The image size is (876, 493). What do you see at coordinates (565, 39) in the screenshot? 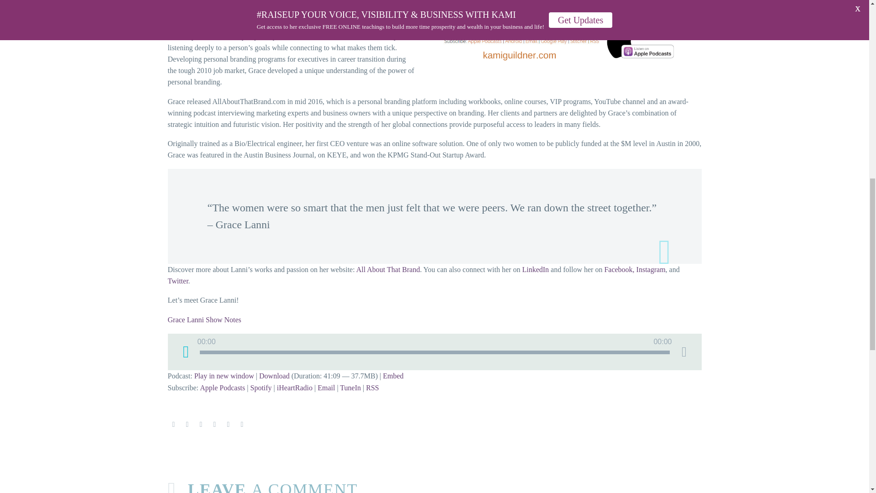
I see `Denise Liebetrau` at bounding box center [565, 39].